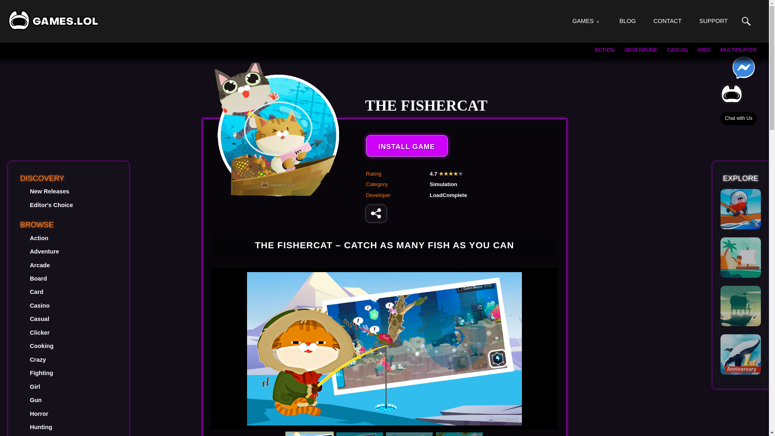  What do you see at coordinates (39, 238) in the screenshot?
I see `Action` at bounding box center [39, 238].